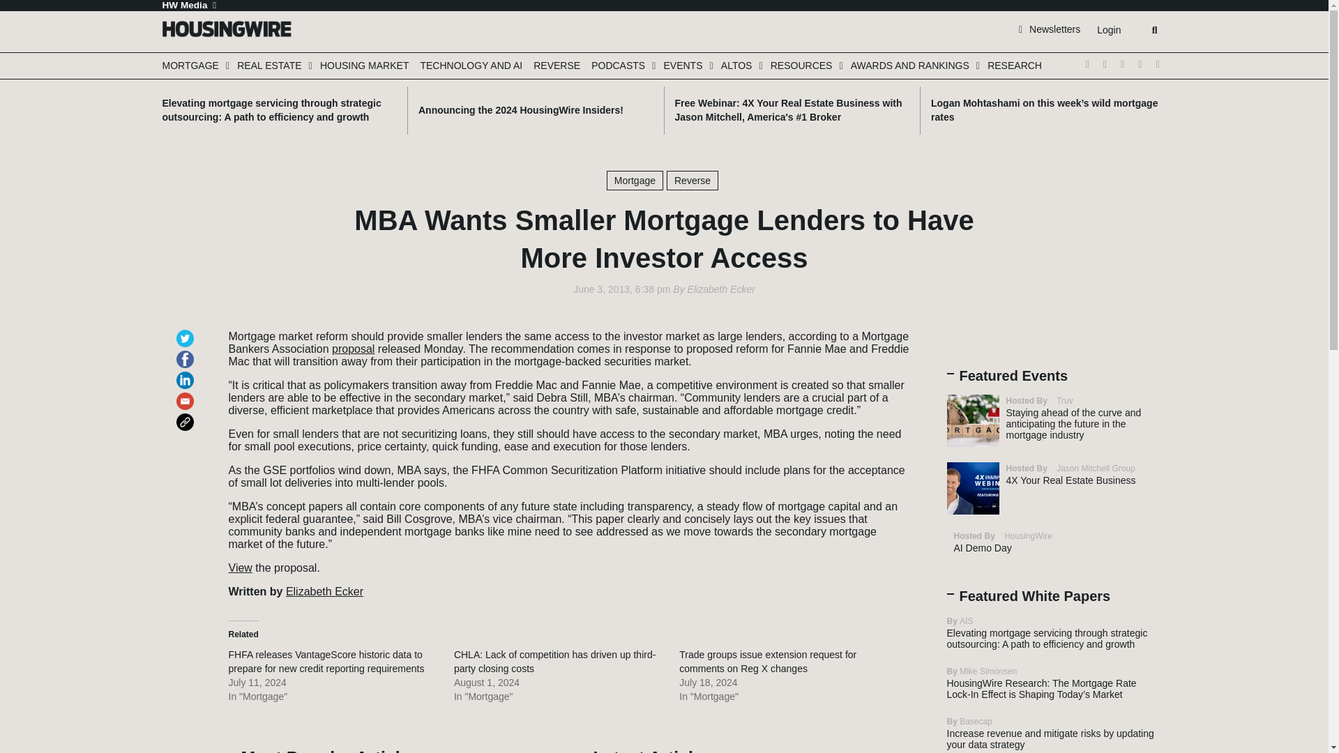 Image resolution: width=1339 pixels, height=753 pixels. I want to click on Click to share on LinkedIn, so click(187, 374).